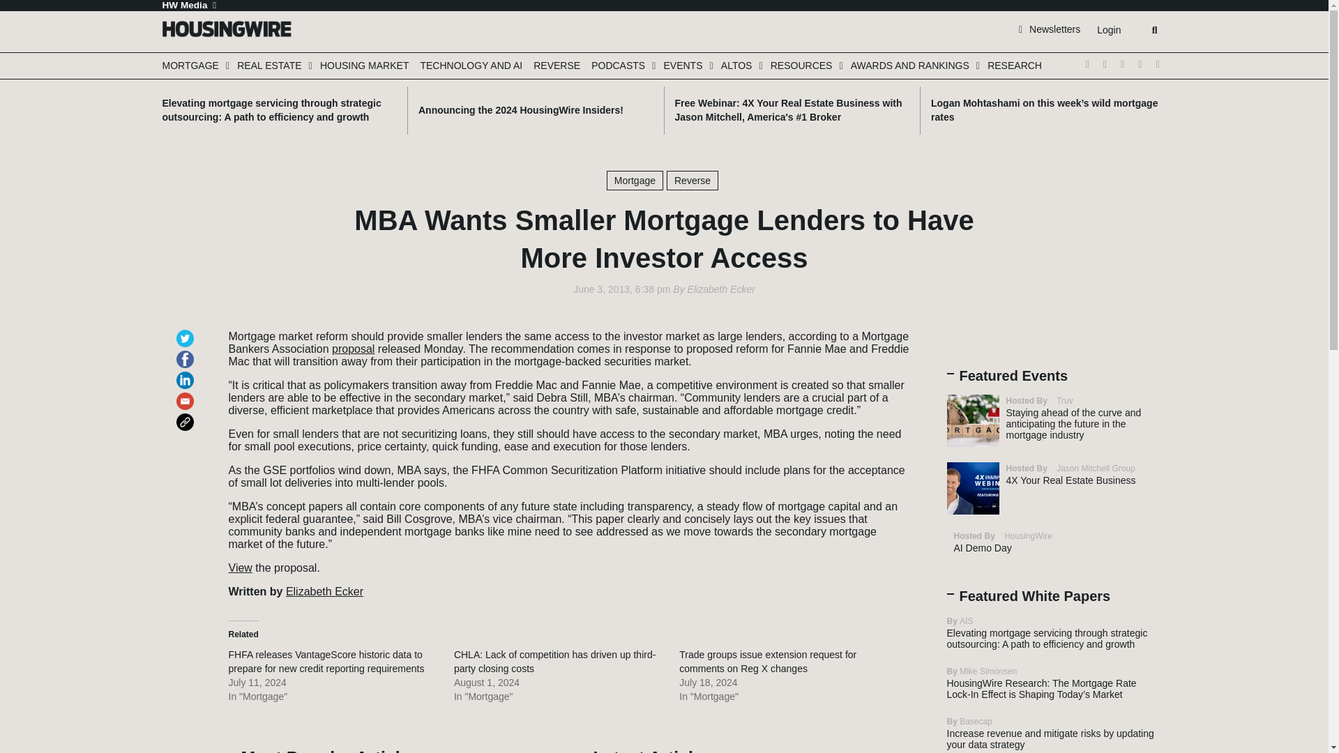 Image resolution: width=1339 pixels, height=753 pixels. I want to click on Click to share on LinkedIn, so click(187, 374).